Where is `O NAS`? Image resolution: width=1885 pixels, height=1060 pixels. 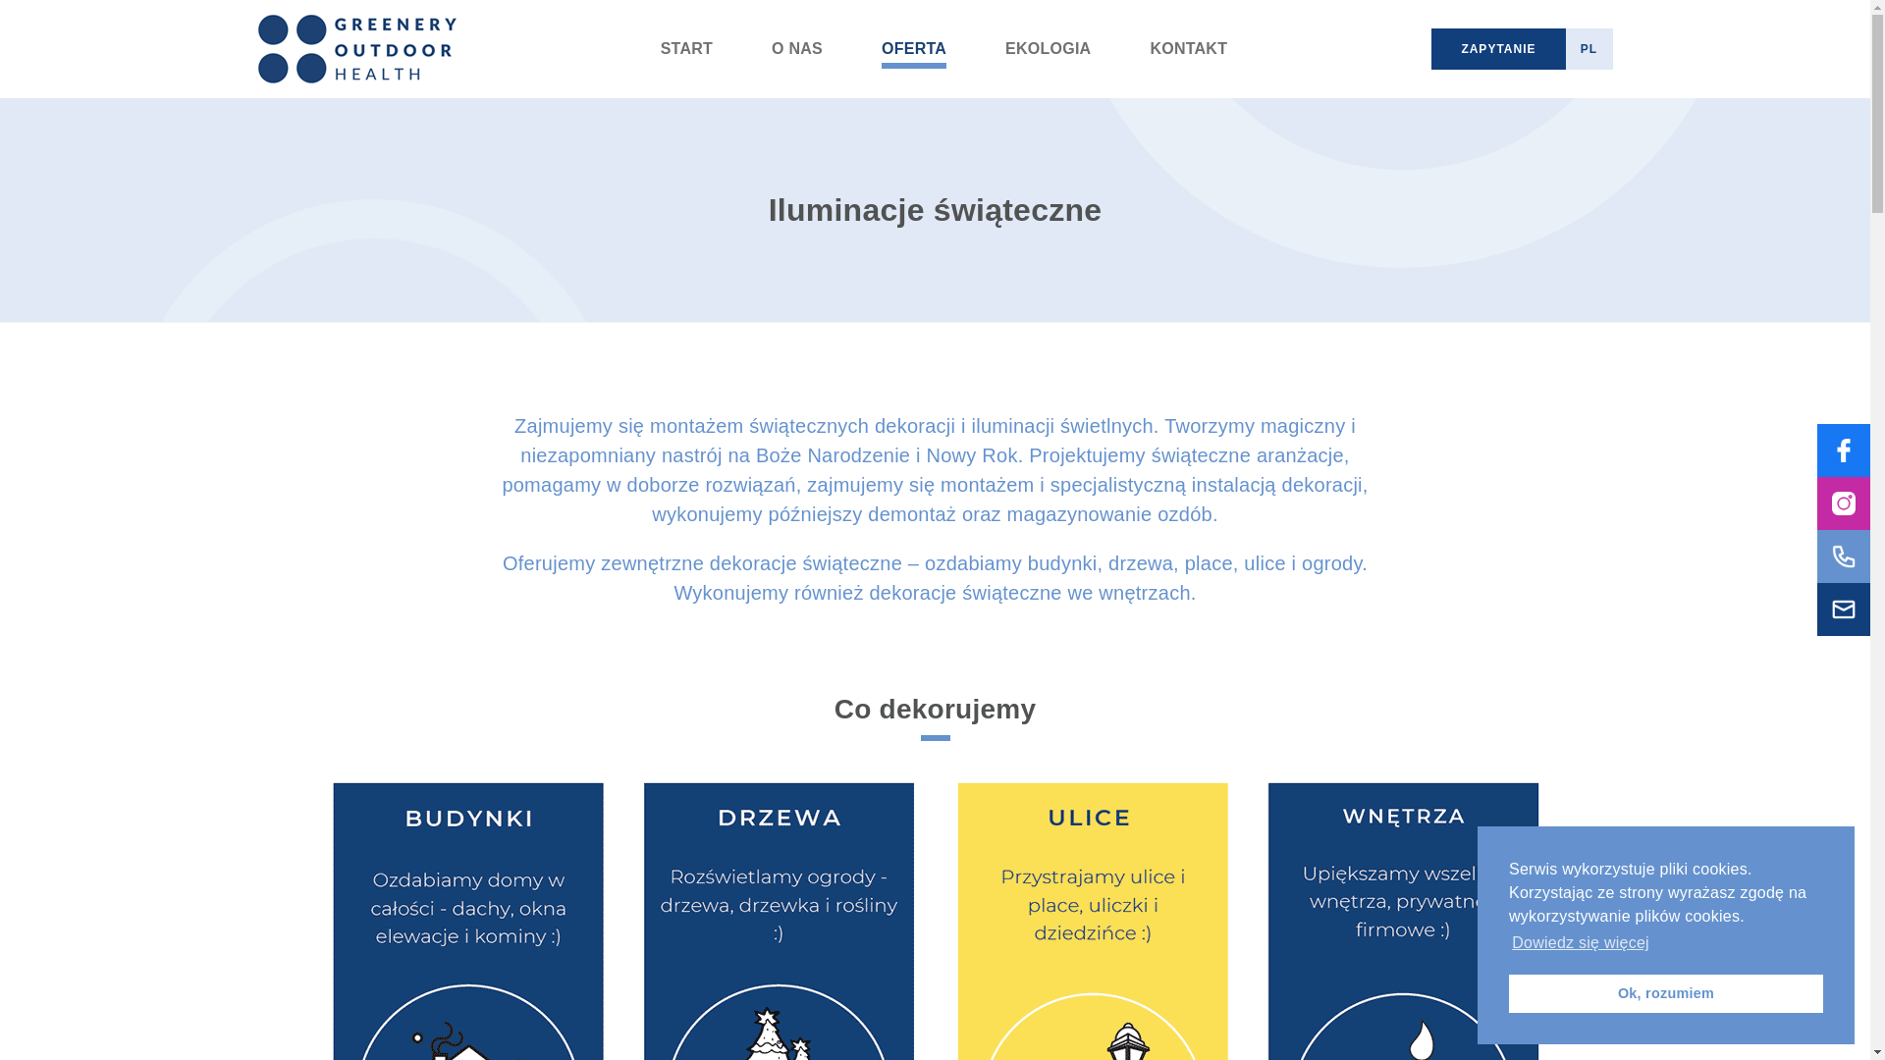 O NAS is located at coordinates (797, 49).